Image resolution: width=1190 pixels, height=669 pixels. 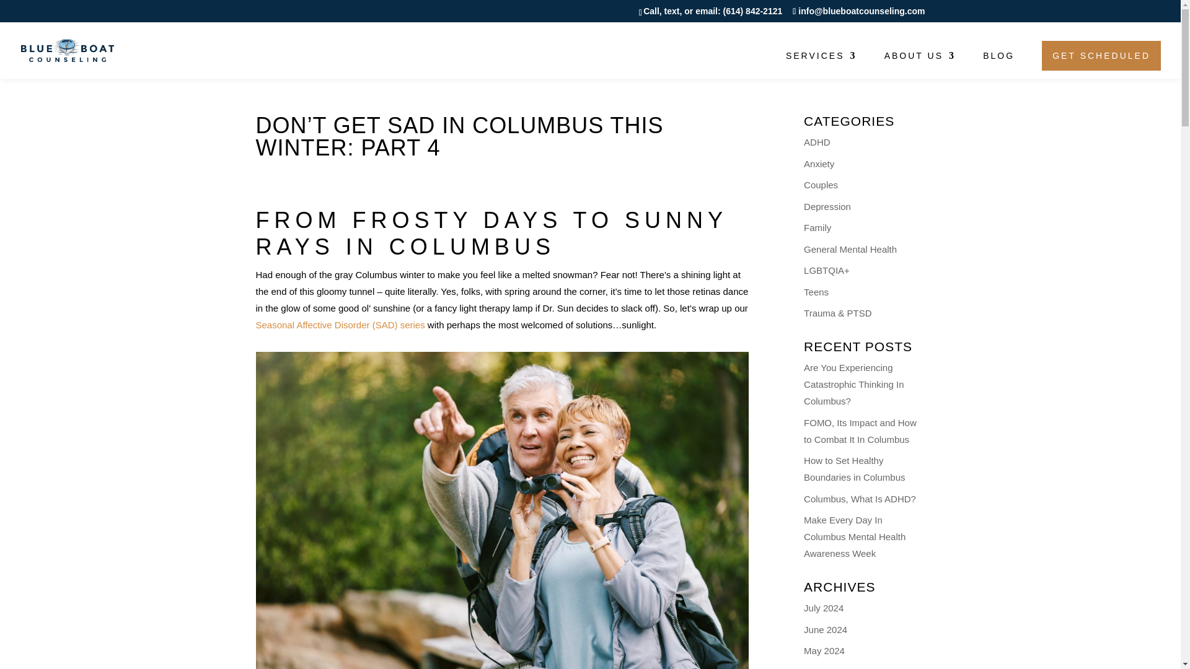 I want to click on BLOG, so click(x=998, y=65).